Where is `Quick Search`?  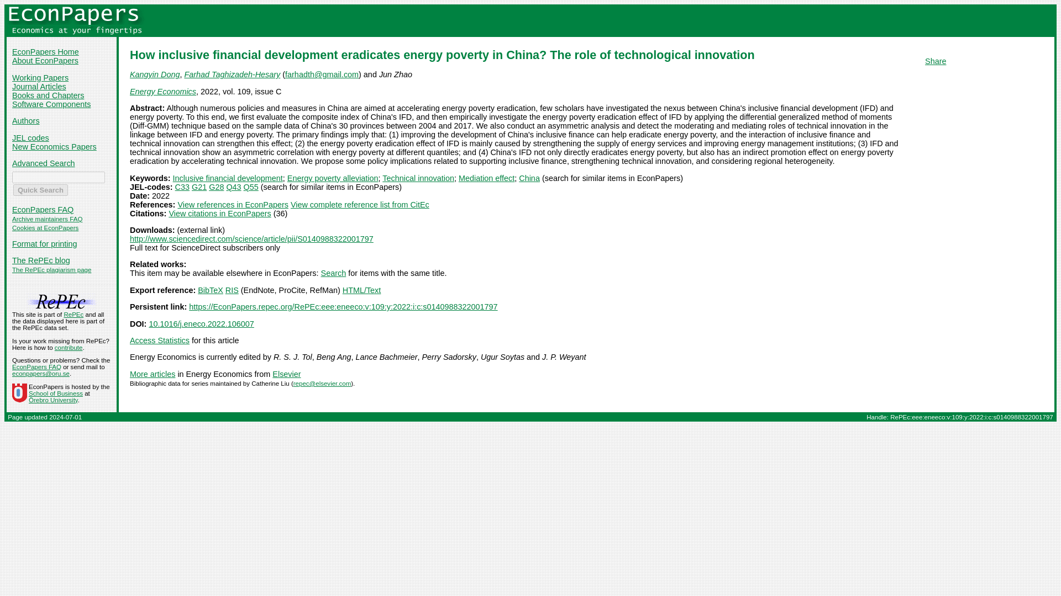
Quick Search is located at coordinates (40, 190).